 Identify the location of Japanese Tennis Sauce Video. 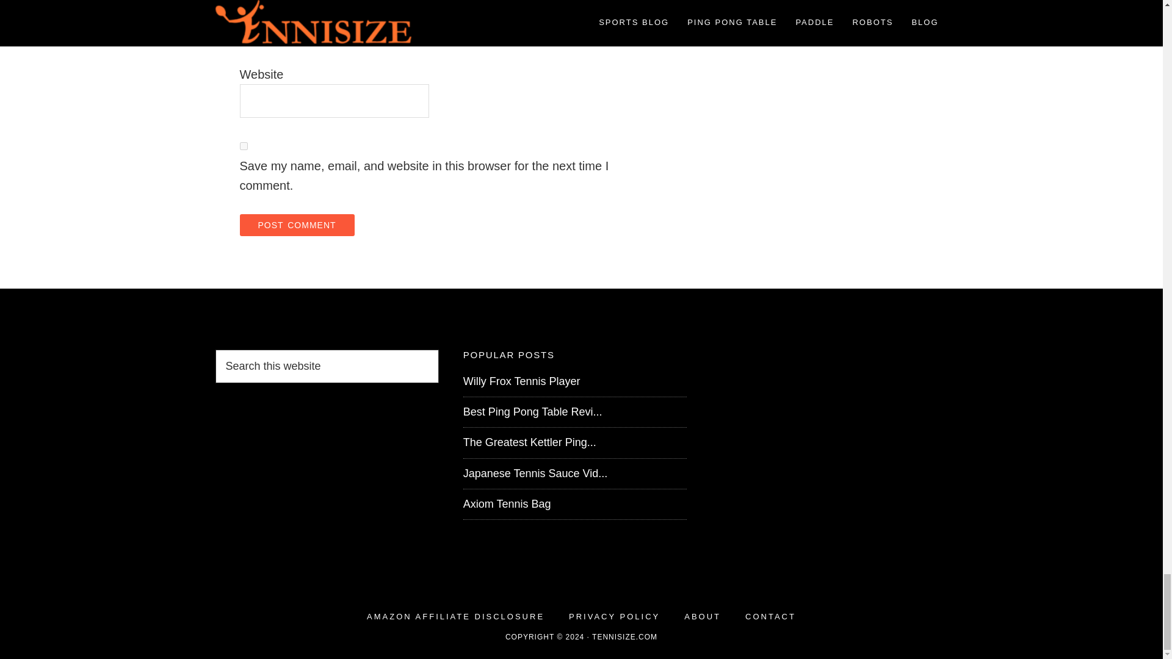
(535, 474).